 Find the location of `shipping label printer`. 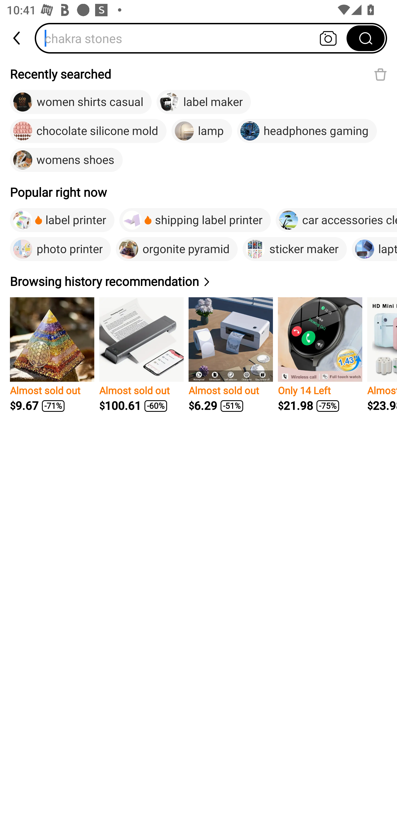

shipping label printer is located at coordinates (195, 220).